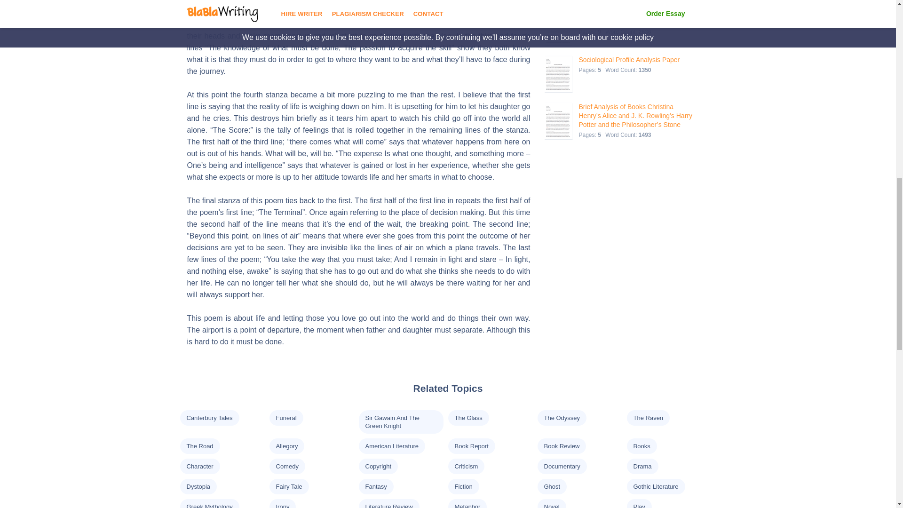 Image resolution: width=903 pixels, height=508 pixels. What do you see at coordinates (285, 418) in the screenshot?
I see `Funeral` at bounding box center [285, 418].